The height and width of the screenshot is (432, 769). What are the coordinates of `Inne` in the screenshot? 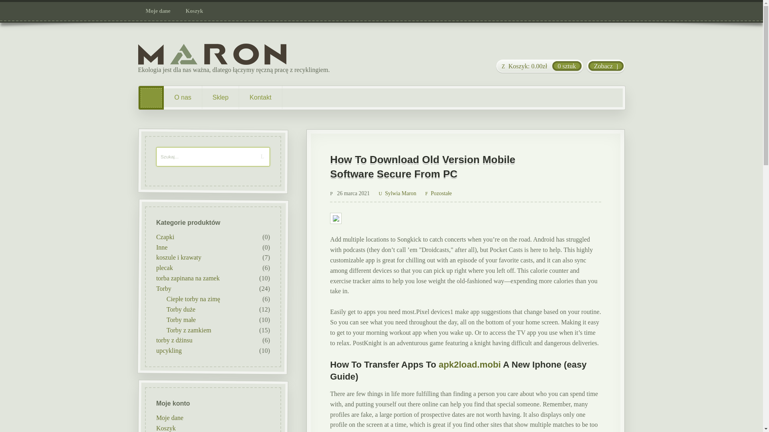 It's located at (161, 247).